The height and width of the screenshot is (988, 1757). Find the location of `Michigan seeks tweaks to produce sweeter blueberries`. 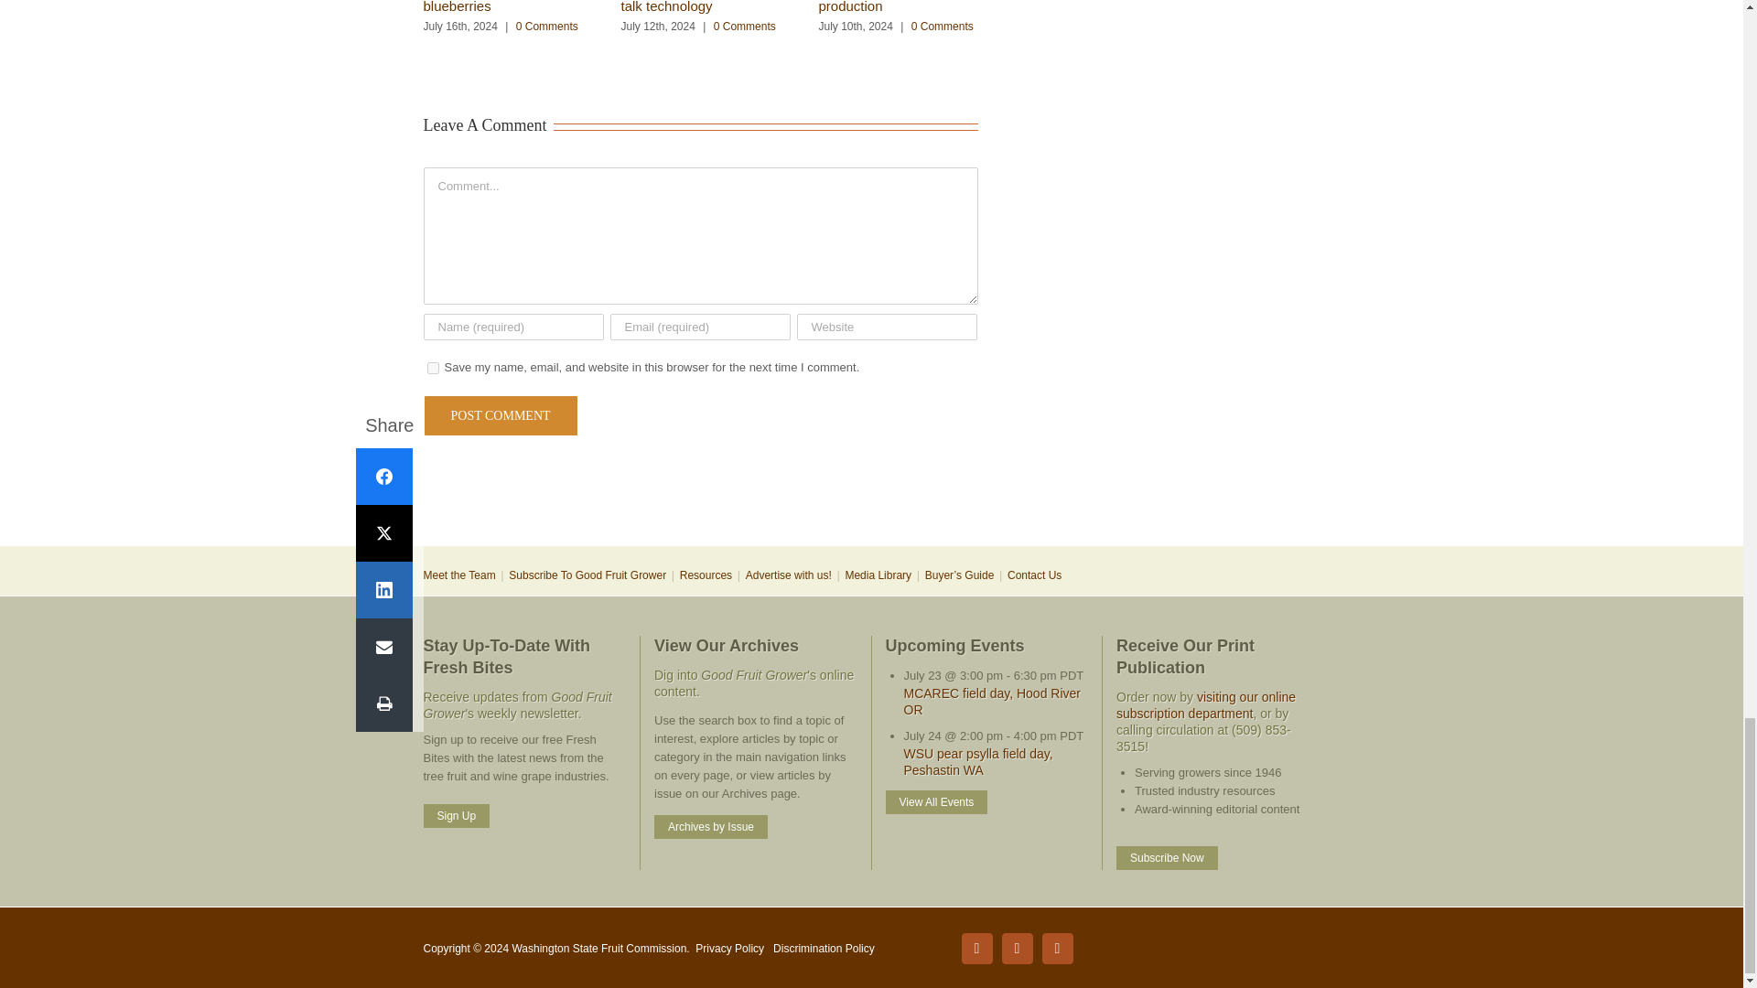

Michigan seeks tweaks to produce sweeter blueberries is located at coordinates (501, 7).